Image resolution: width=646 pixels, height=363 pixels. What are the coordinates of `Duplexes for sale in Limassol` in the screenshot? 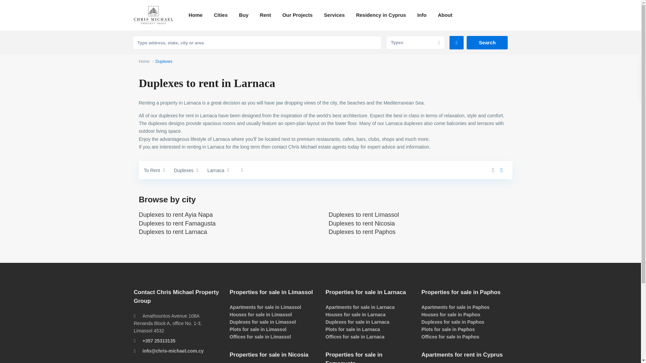 It's located at (262, 322).